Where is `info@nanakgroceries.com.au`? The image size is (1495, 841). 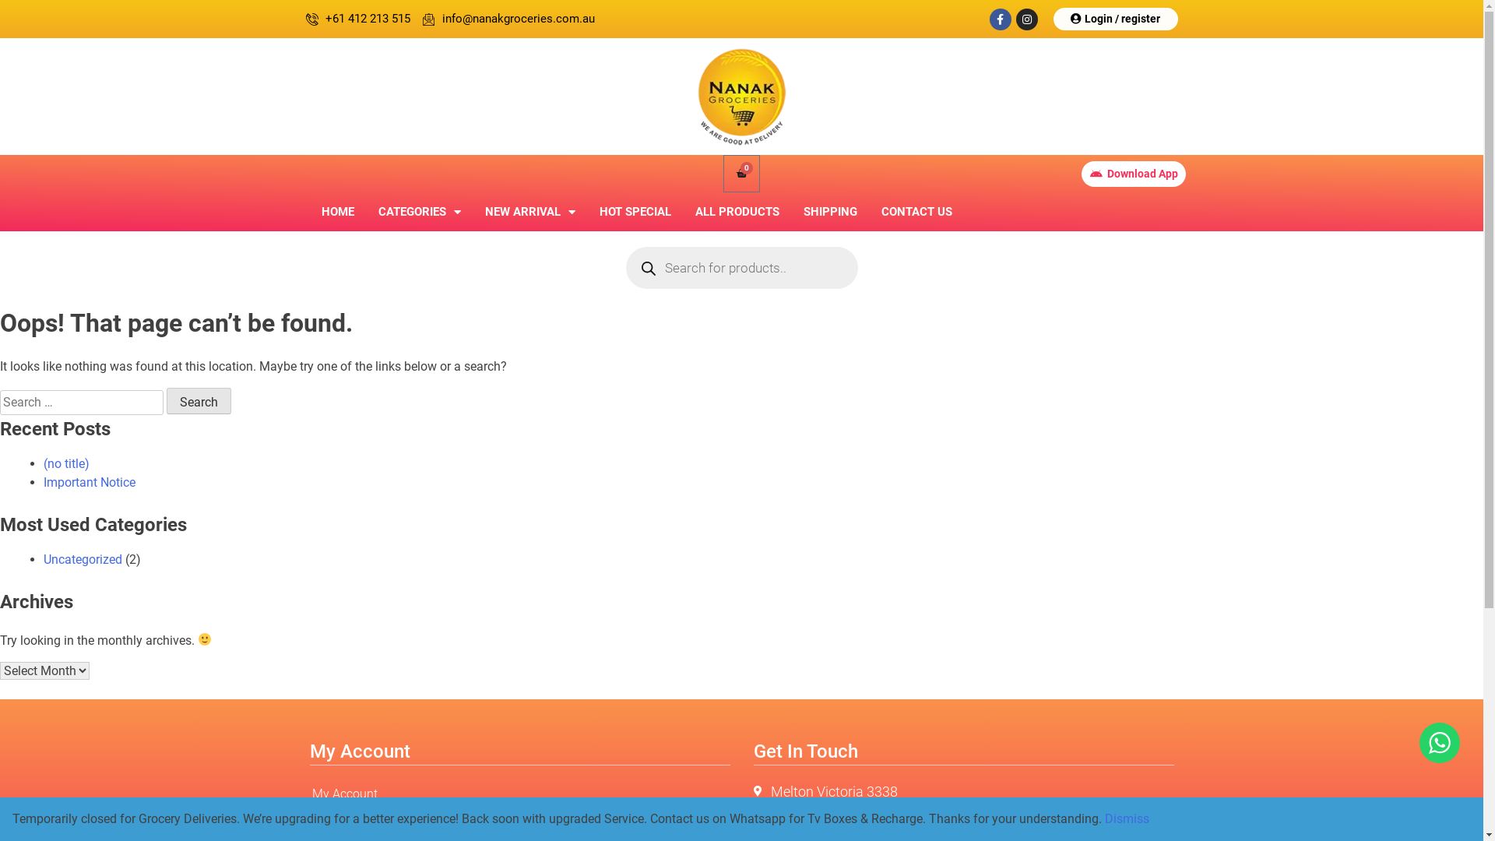 info@nanakgroceries.com.au is located at coordinates (508, 19).